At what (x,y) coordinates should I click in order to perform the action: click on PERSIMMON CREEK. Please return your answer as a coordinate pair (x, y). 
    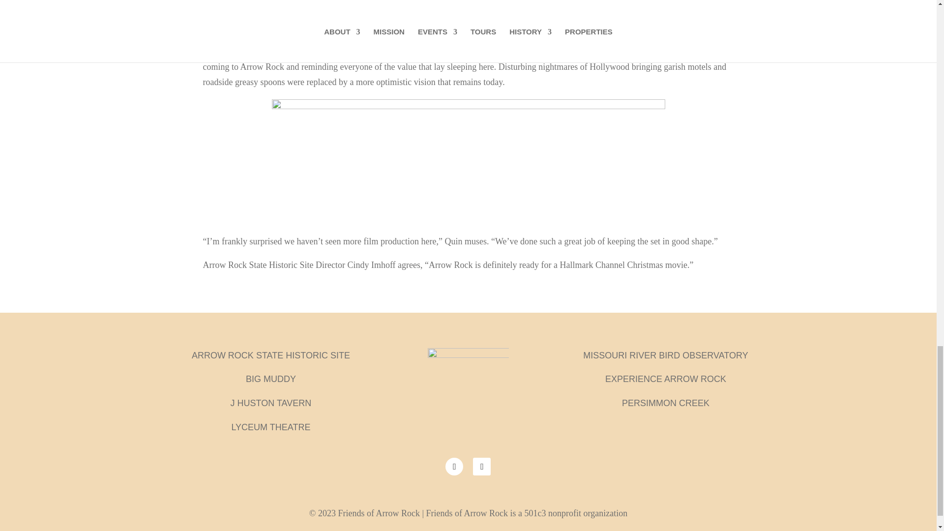
    Looking at the image, I should click on (666, 403).